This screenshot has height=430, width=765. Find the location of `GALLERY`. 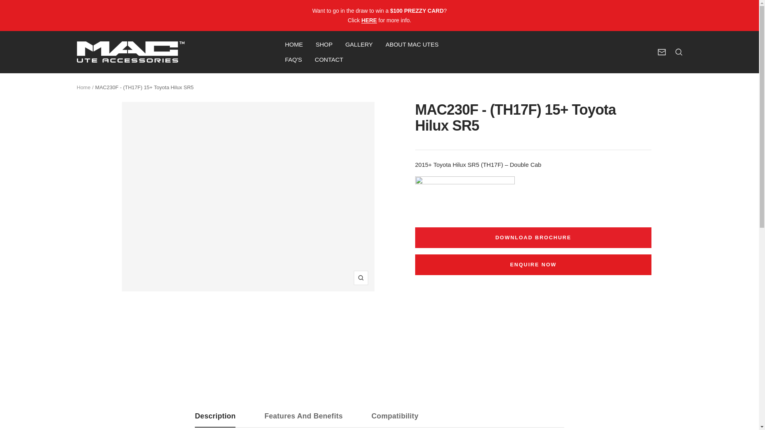

GALLERY is located at coordinates (324, 45).